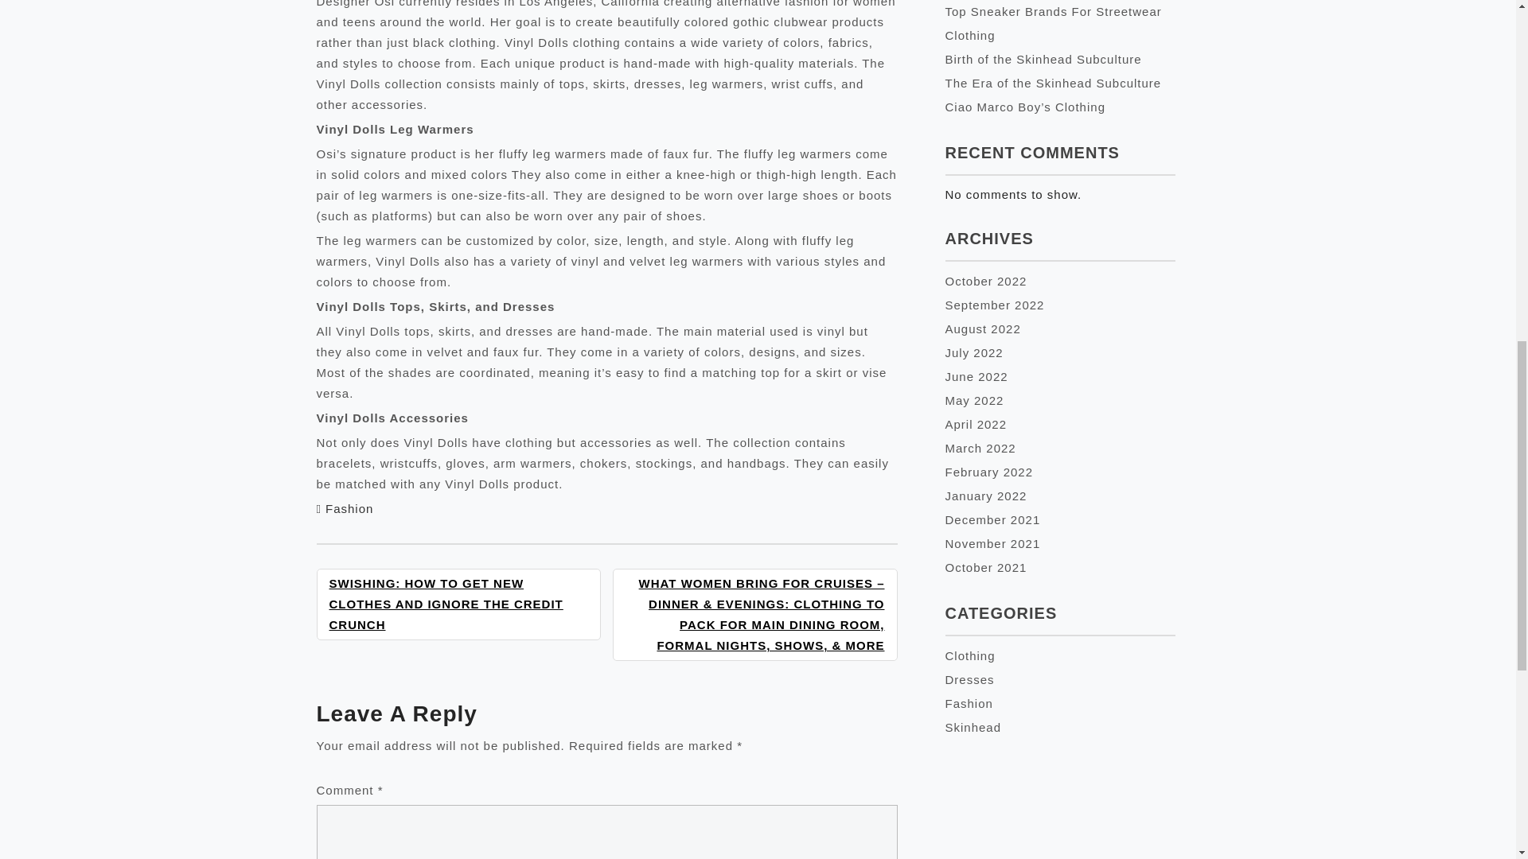 The width and height of the screenshot is (1528, 859). Describe the element at coordinates (993, 544) in the screenshot. I see `November 2021` at that location.